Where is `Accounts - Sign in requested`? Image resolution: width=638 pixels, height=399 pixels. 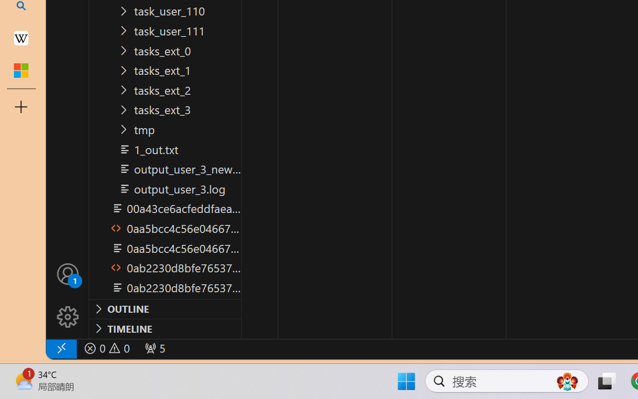 Accounts - Sign in requested is located at coordinates (68, 273).